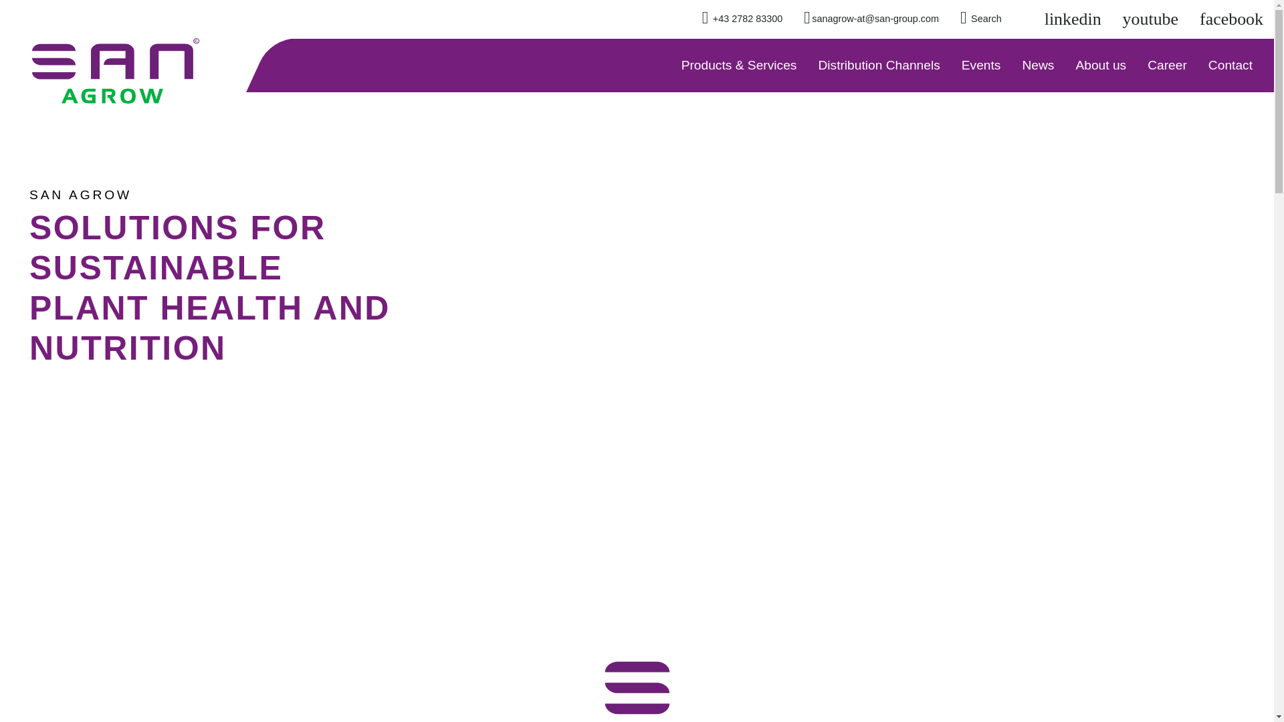  What do you see at coordinates (1038, 66) in the screenshot?
I see `News` at bounding box center [1038, 66].